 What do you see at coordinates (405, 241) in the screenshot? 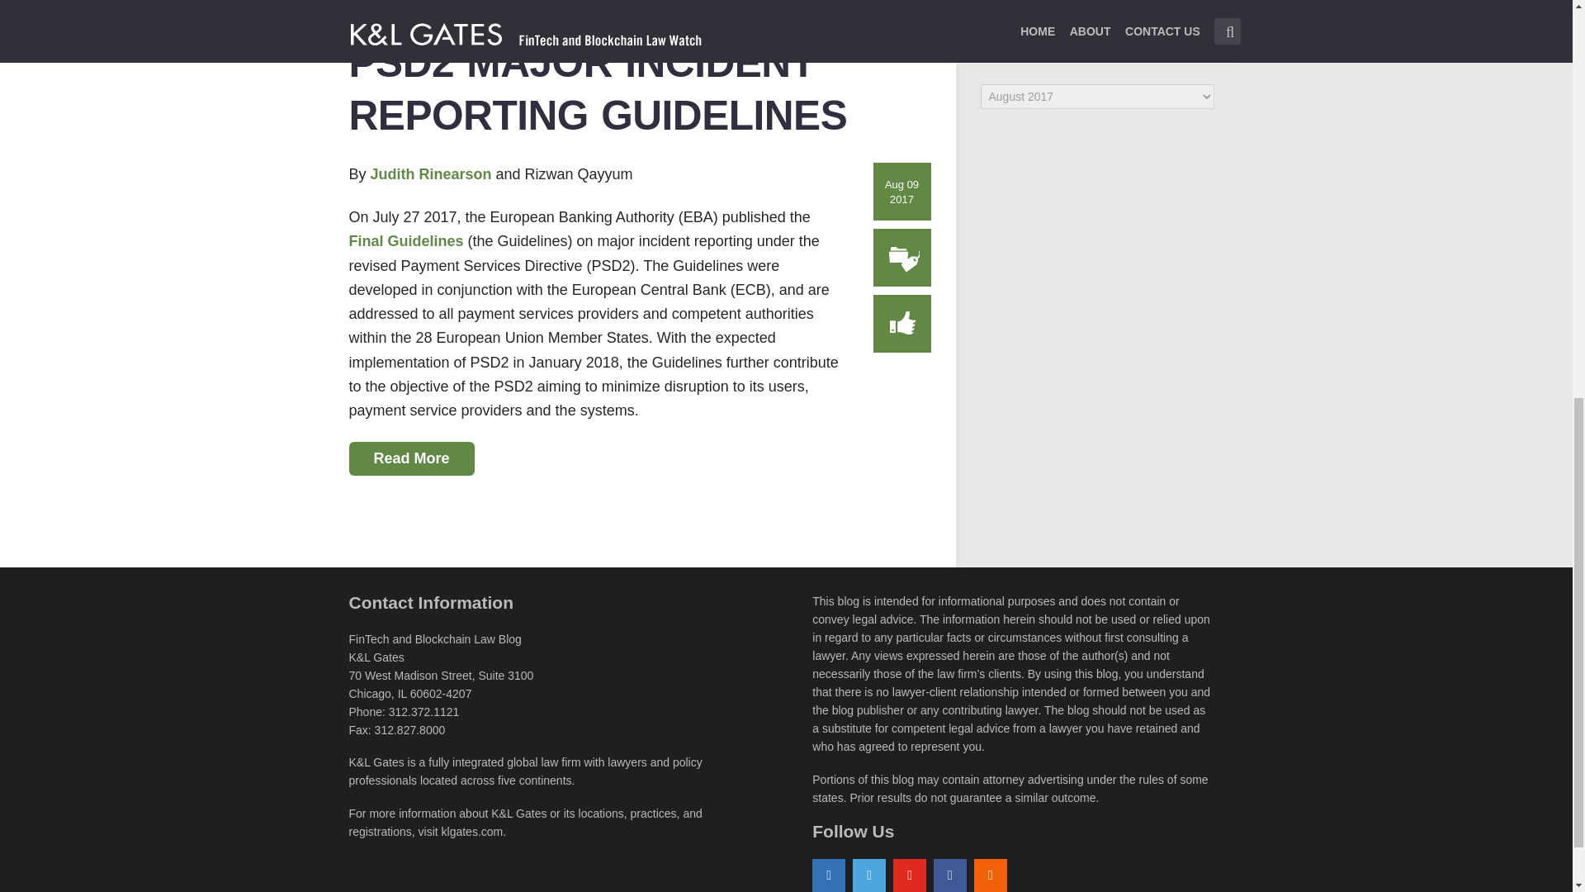
I see `Final Guidelines` at bounding box center [405, 241].